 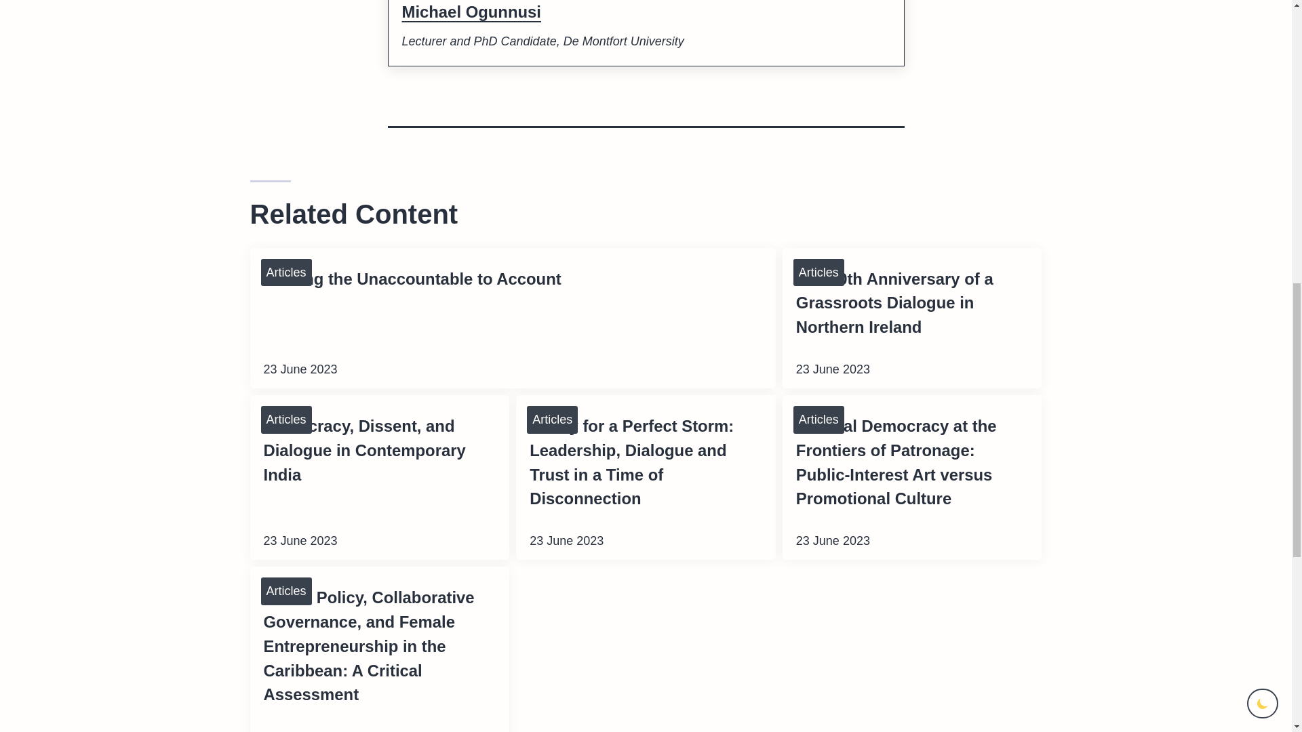 What do you see at coordinates (818, 272) in the screenshot?
I see `View Articles Archive` at bounding box center [818, 272].